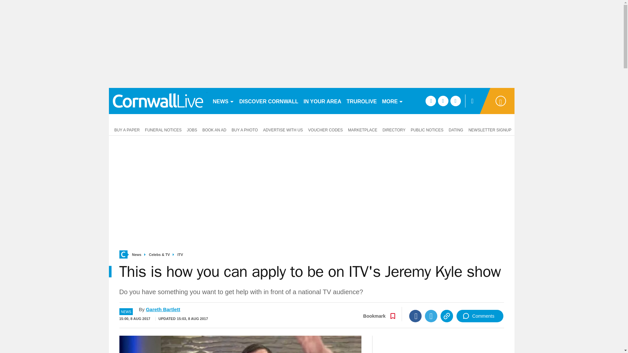 The height and width of the screenshot is (353, 628). What do you see at coordinates (223, 101) in the screenshot?
I see `NEWS` at bounding box center [223, 101].